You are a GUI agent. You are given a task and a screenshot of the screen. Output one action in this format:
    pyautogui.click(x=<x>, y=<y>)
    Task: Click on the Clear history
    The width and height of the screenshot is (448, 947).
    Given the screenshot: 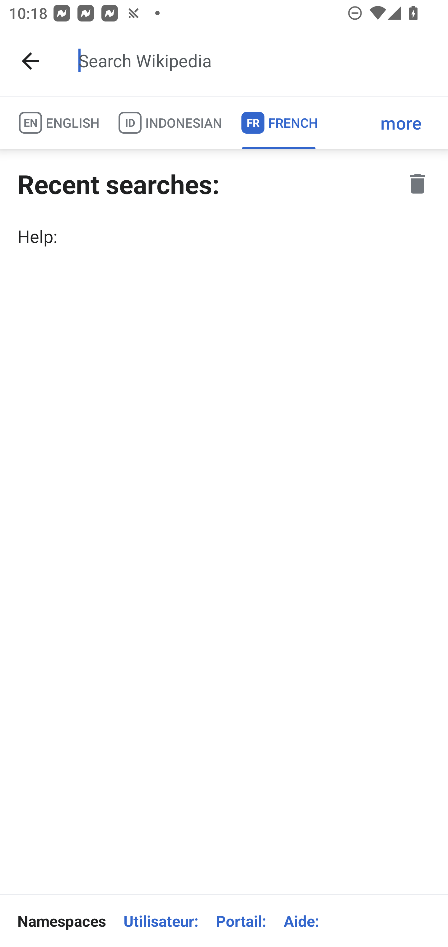 What is the action you would take?
    pyautogui.click(x=418, y=184)
    